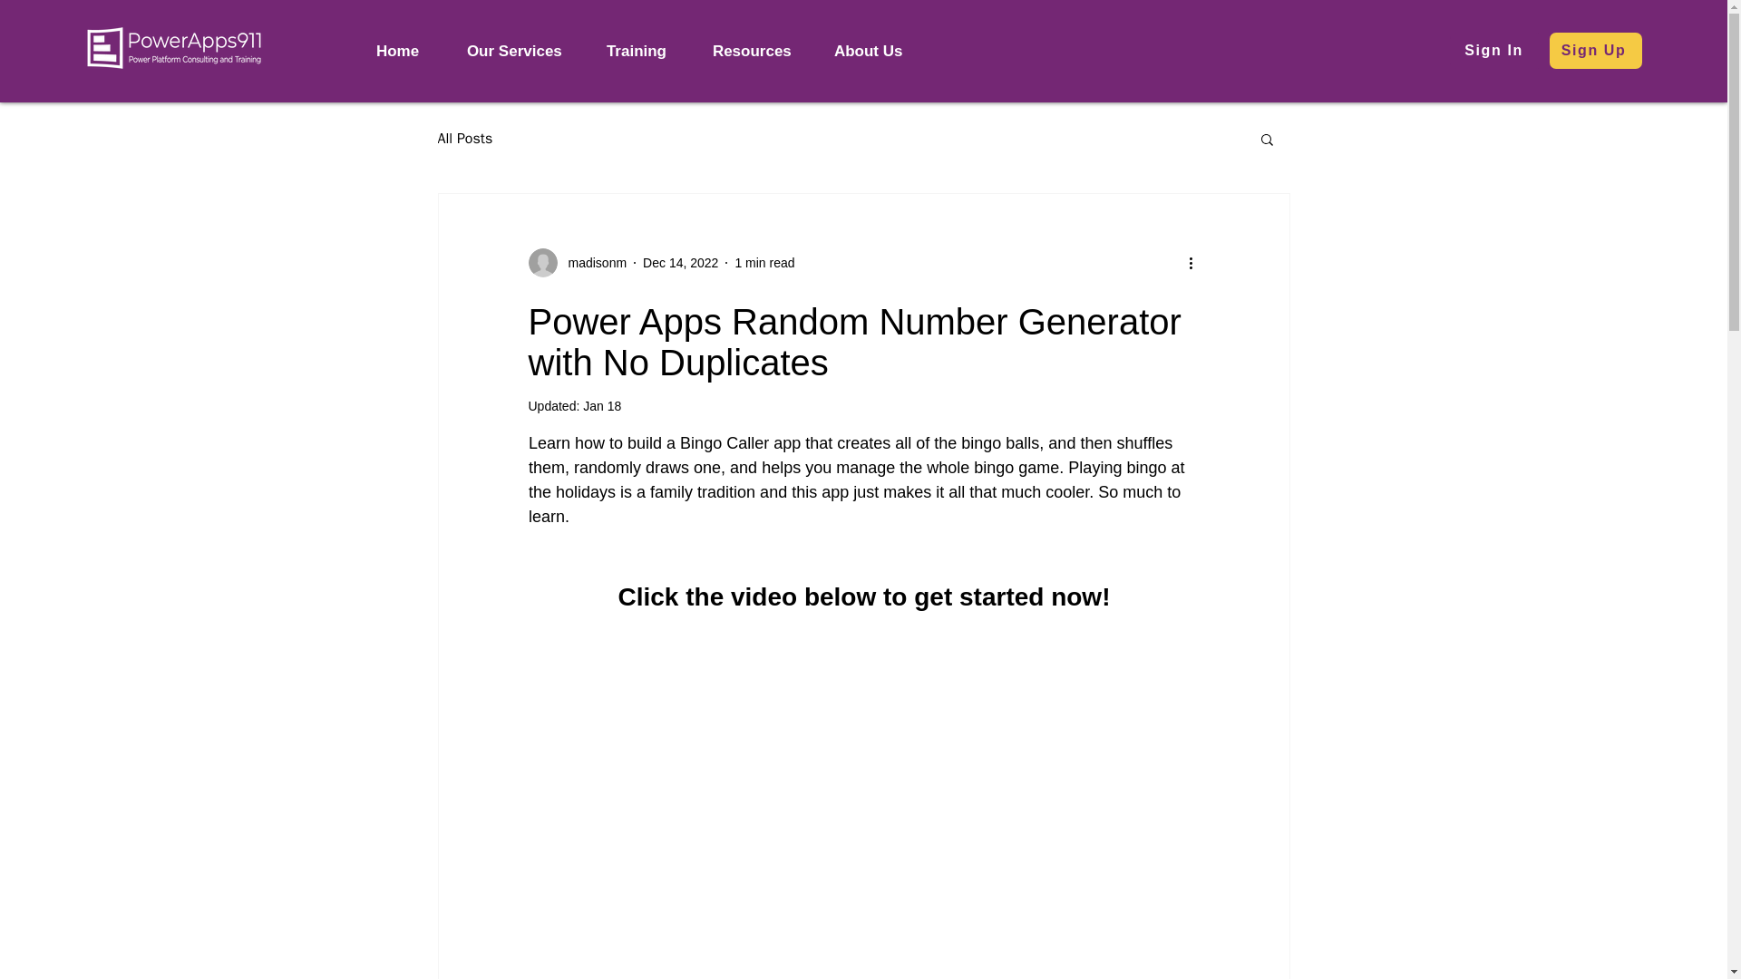 Image resolution: width=1741 pixels, height=979 pixels. What do you see at coordinates (407, 51) in the screenshot?
I see `Home` at bounding box center [407, 51].